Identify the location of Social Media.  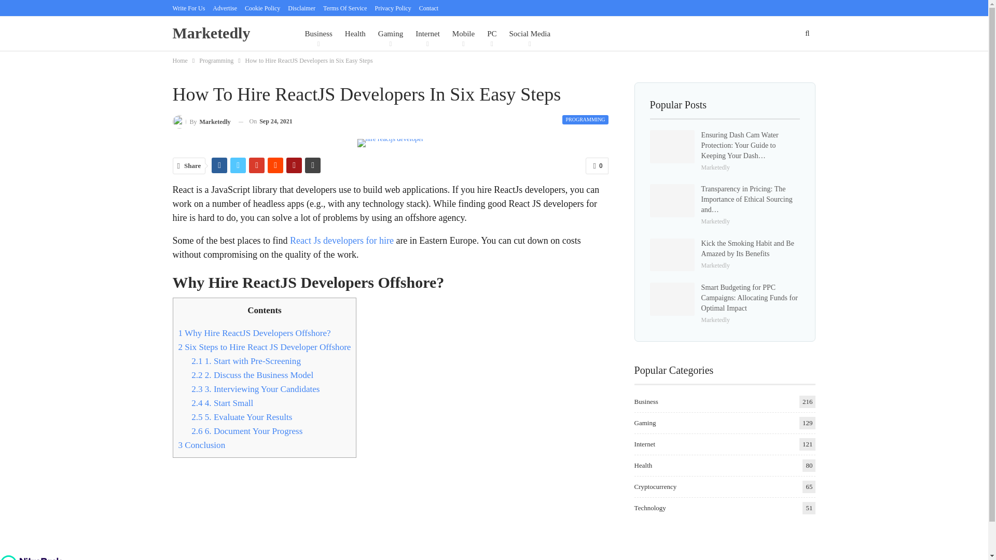
(529, 34).